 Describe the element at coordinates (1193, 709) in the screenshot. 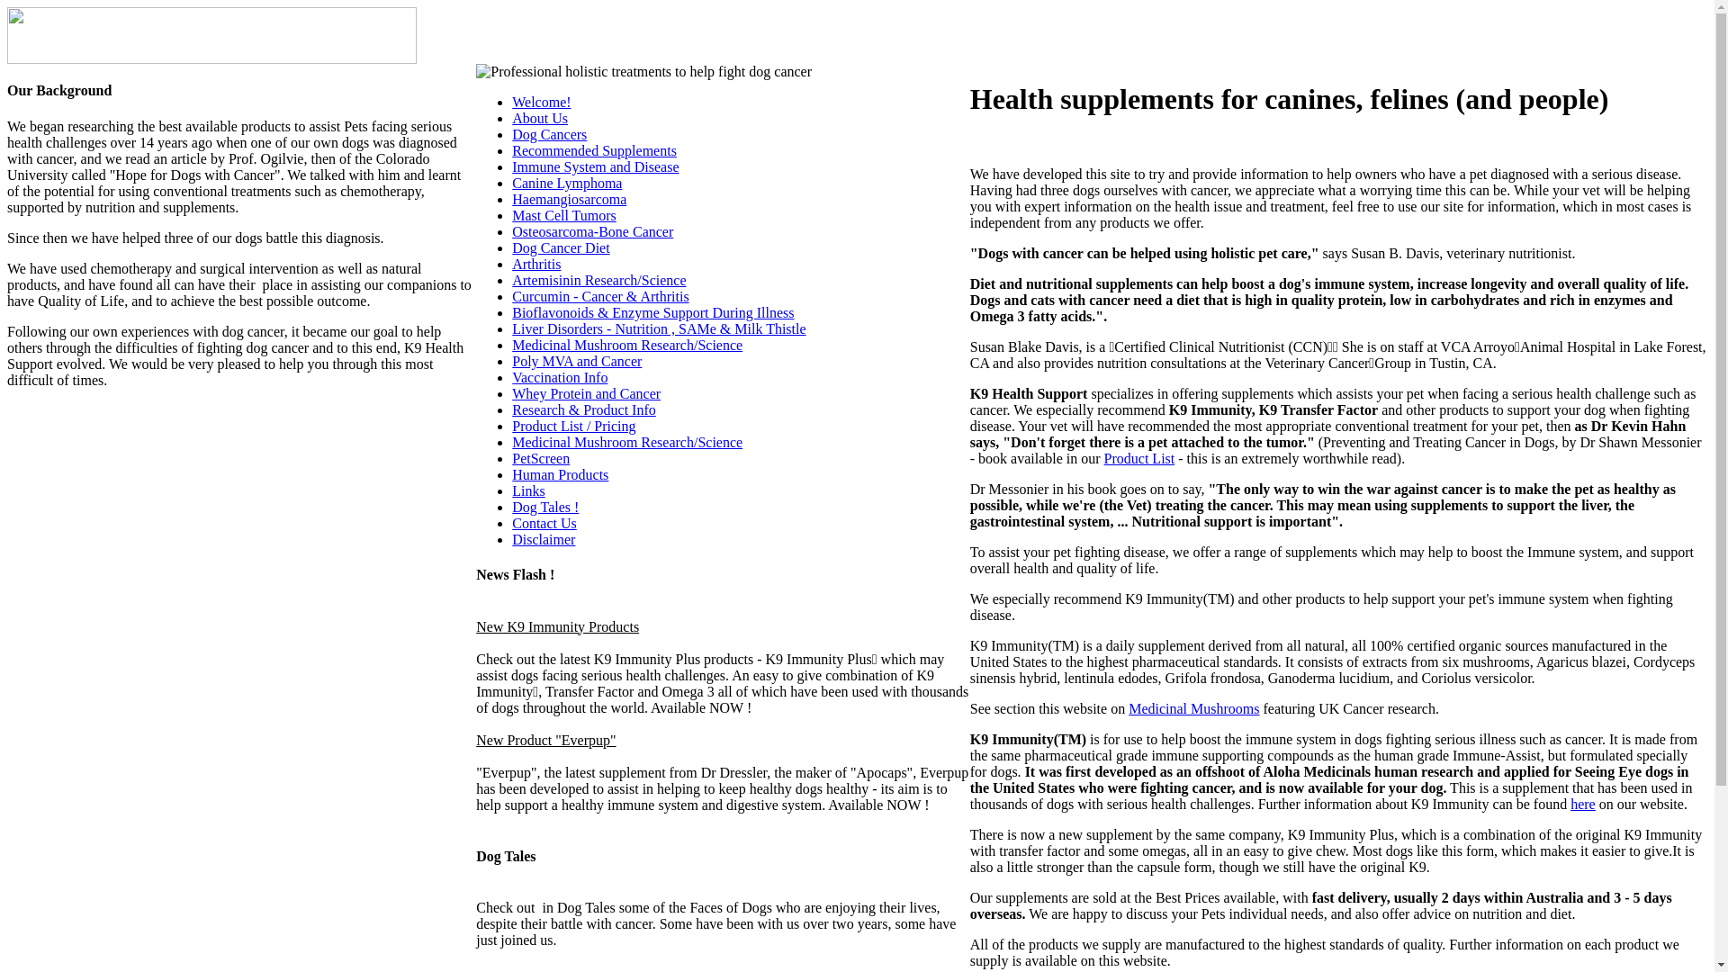

I see `Medicinal Mushrooms` at that location.